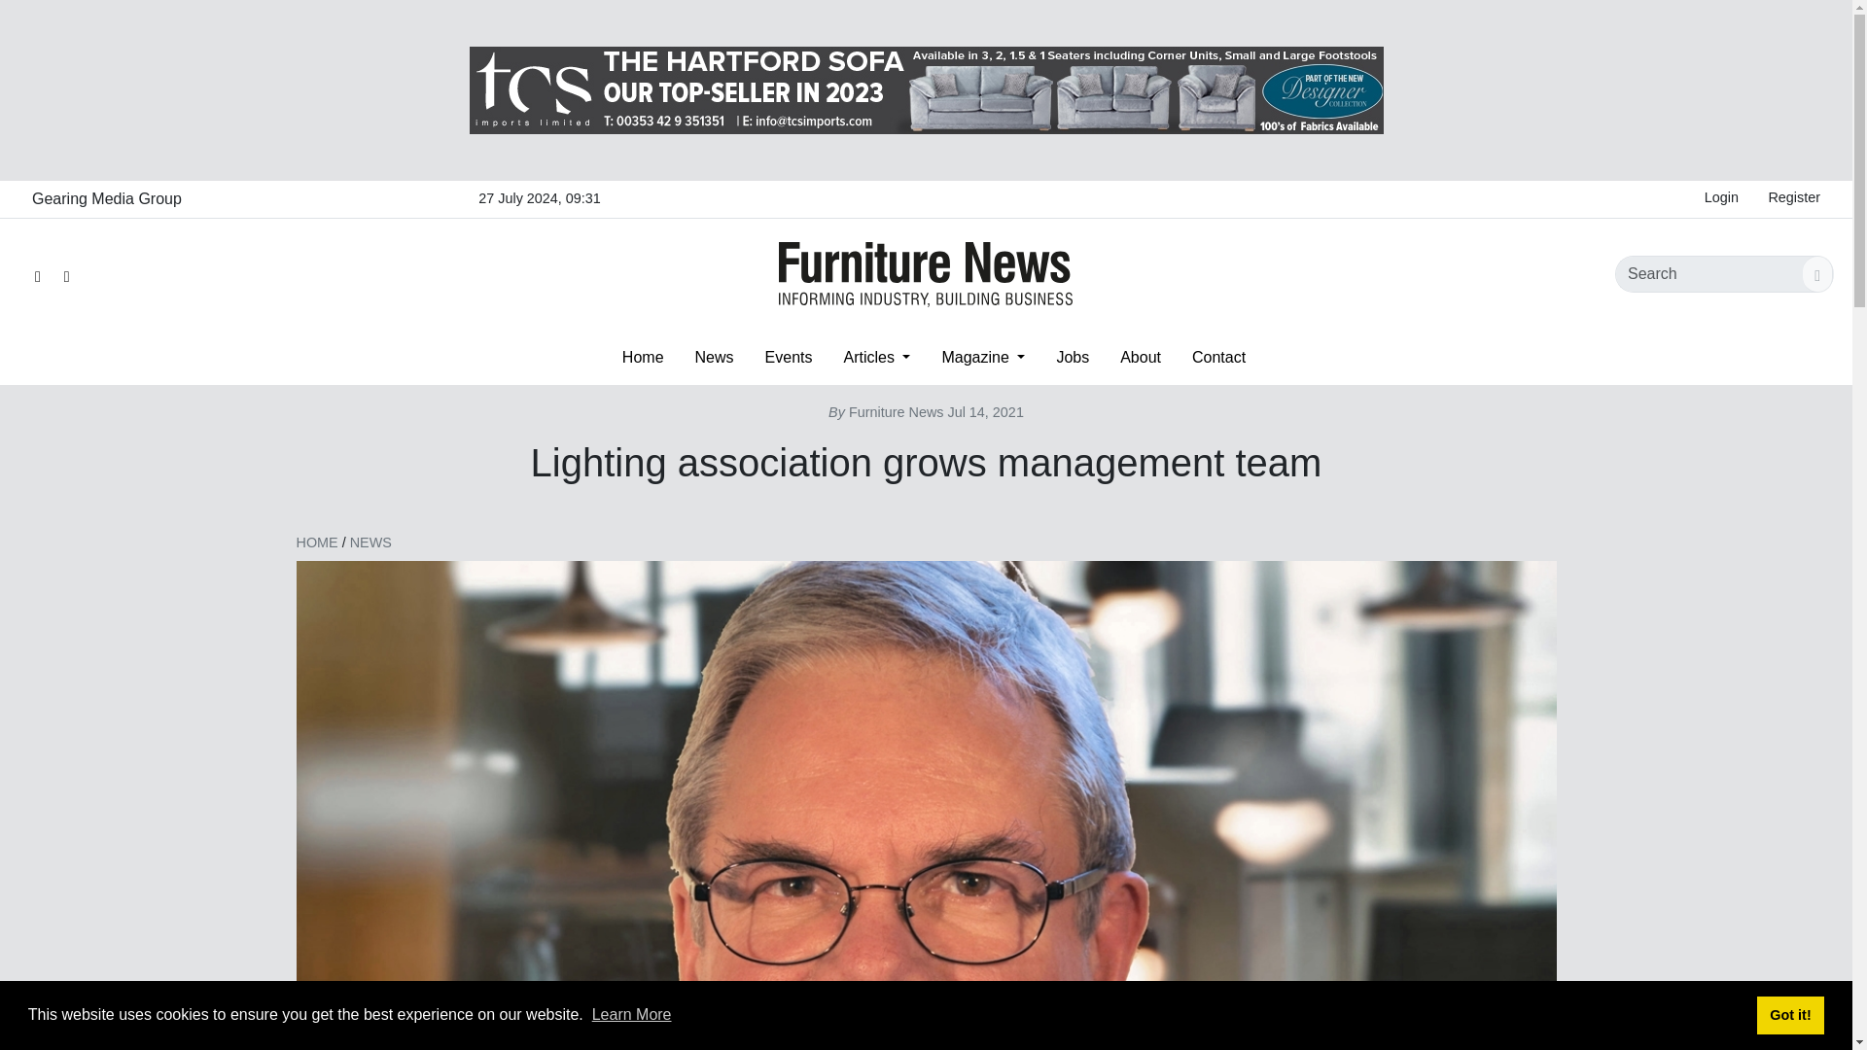  What do you see at coordinates (106, 198) in the screenshot?
I see `Gearing Media Group` at bounding box center [106, 198].